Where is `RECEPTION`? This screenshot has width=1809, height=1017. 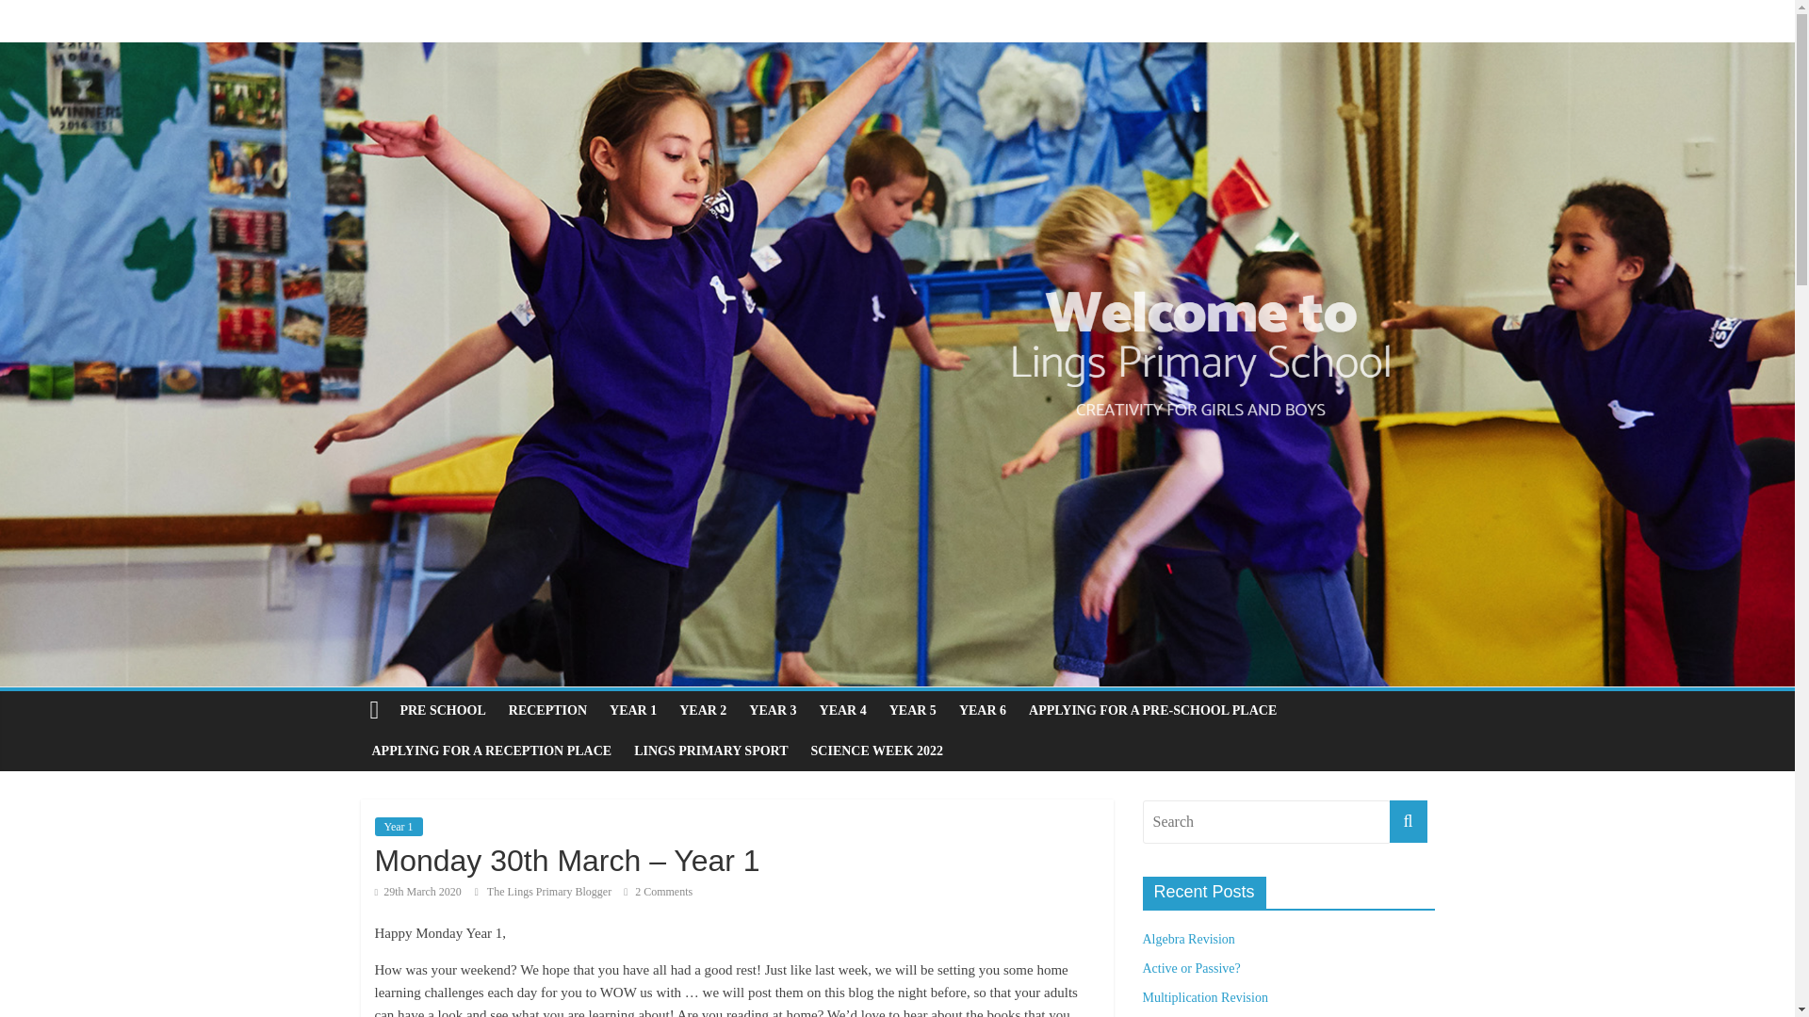 RECEPTION is located at coordinates (548, 711).